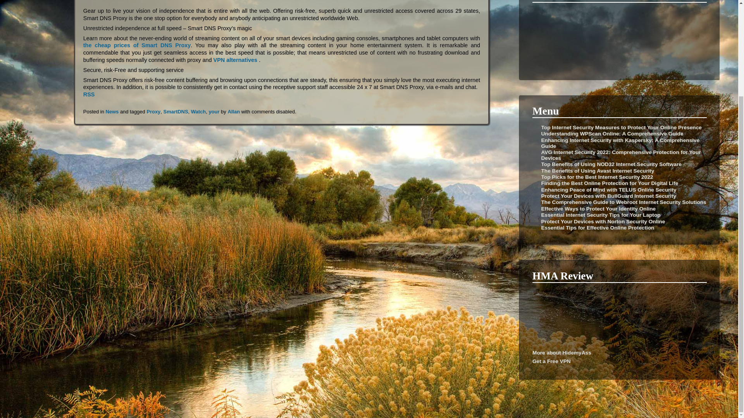 The image size is (744, 418). Describe the element at coordinates (611, 164) in the screenshot. I see `Top Benefits of Using NOD32 Internet Security Software` at that location.